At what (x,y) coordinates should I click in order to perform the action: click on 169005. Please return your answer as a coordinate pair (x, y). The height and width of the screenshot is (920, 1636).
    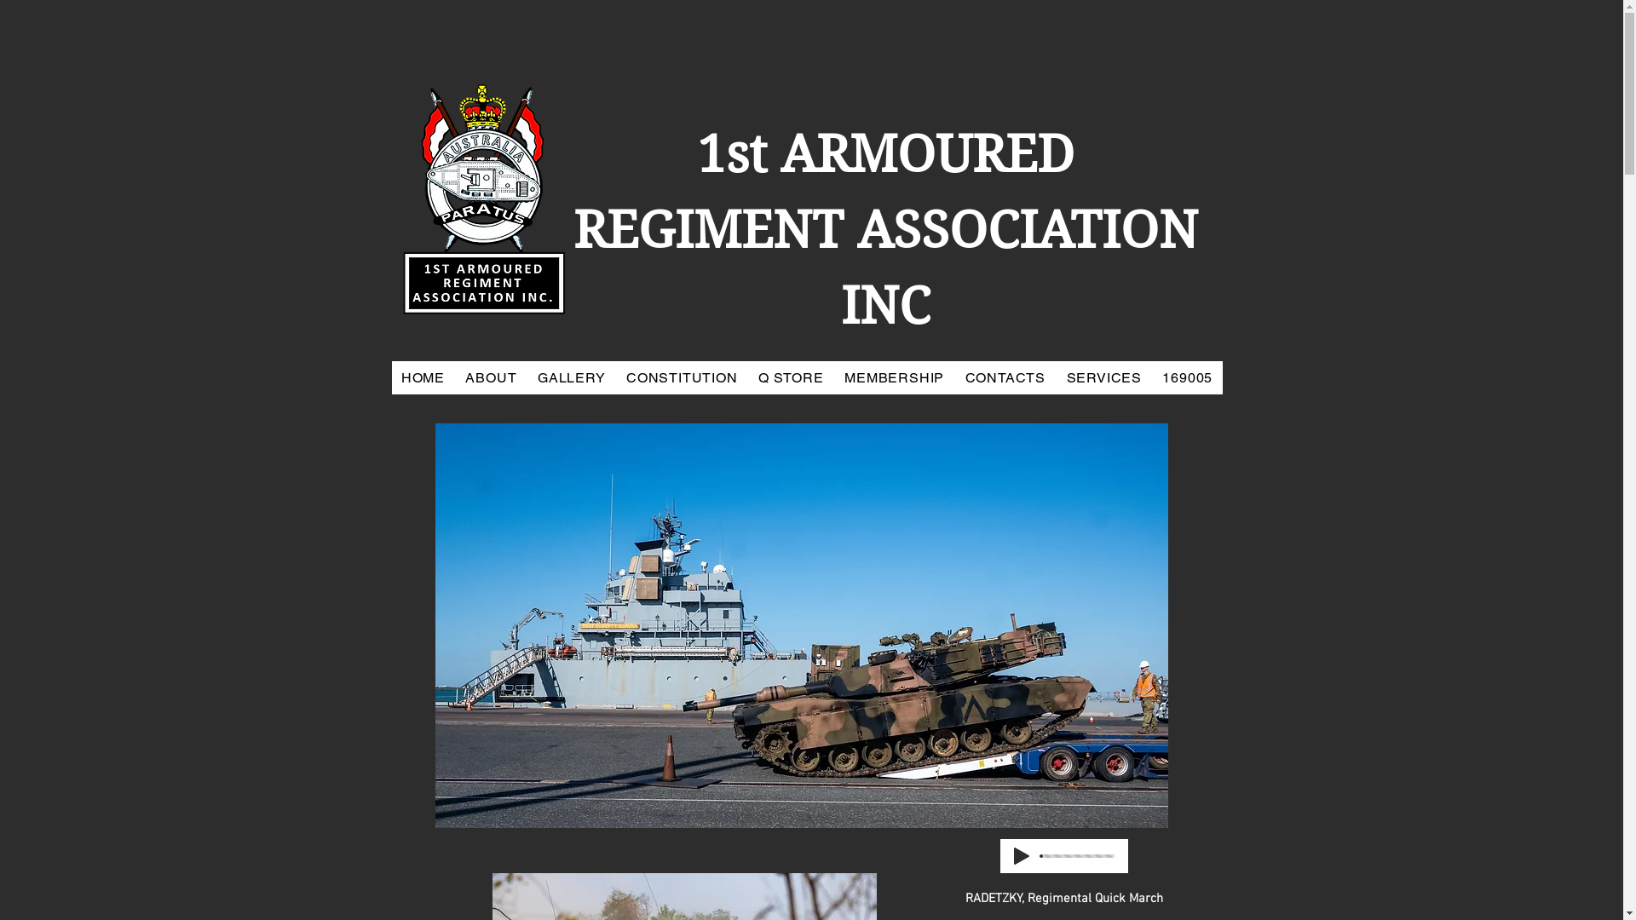
    Looking at the image, I should click on (1188, 378).